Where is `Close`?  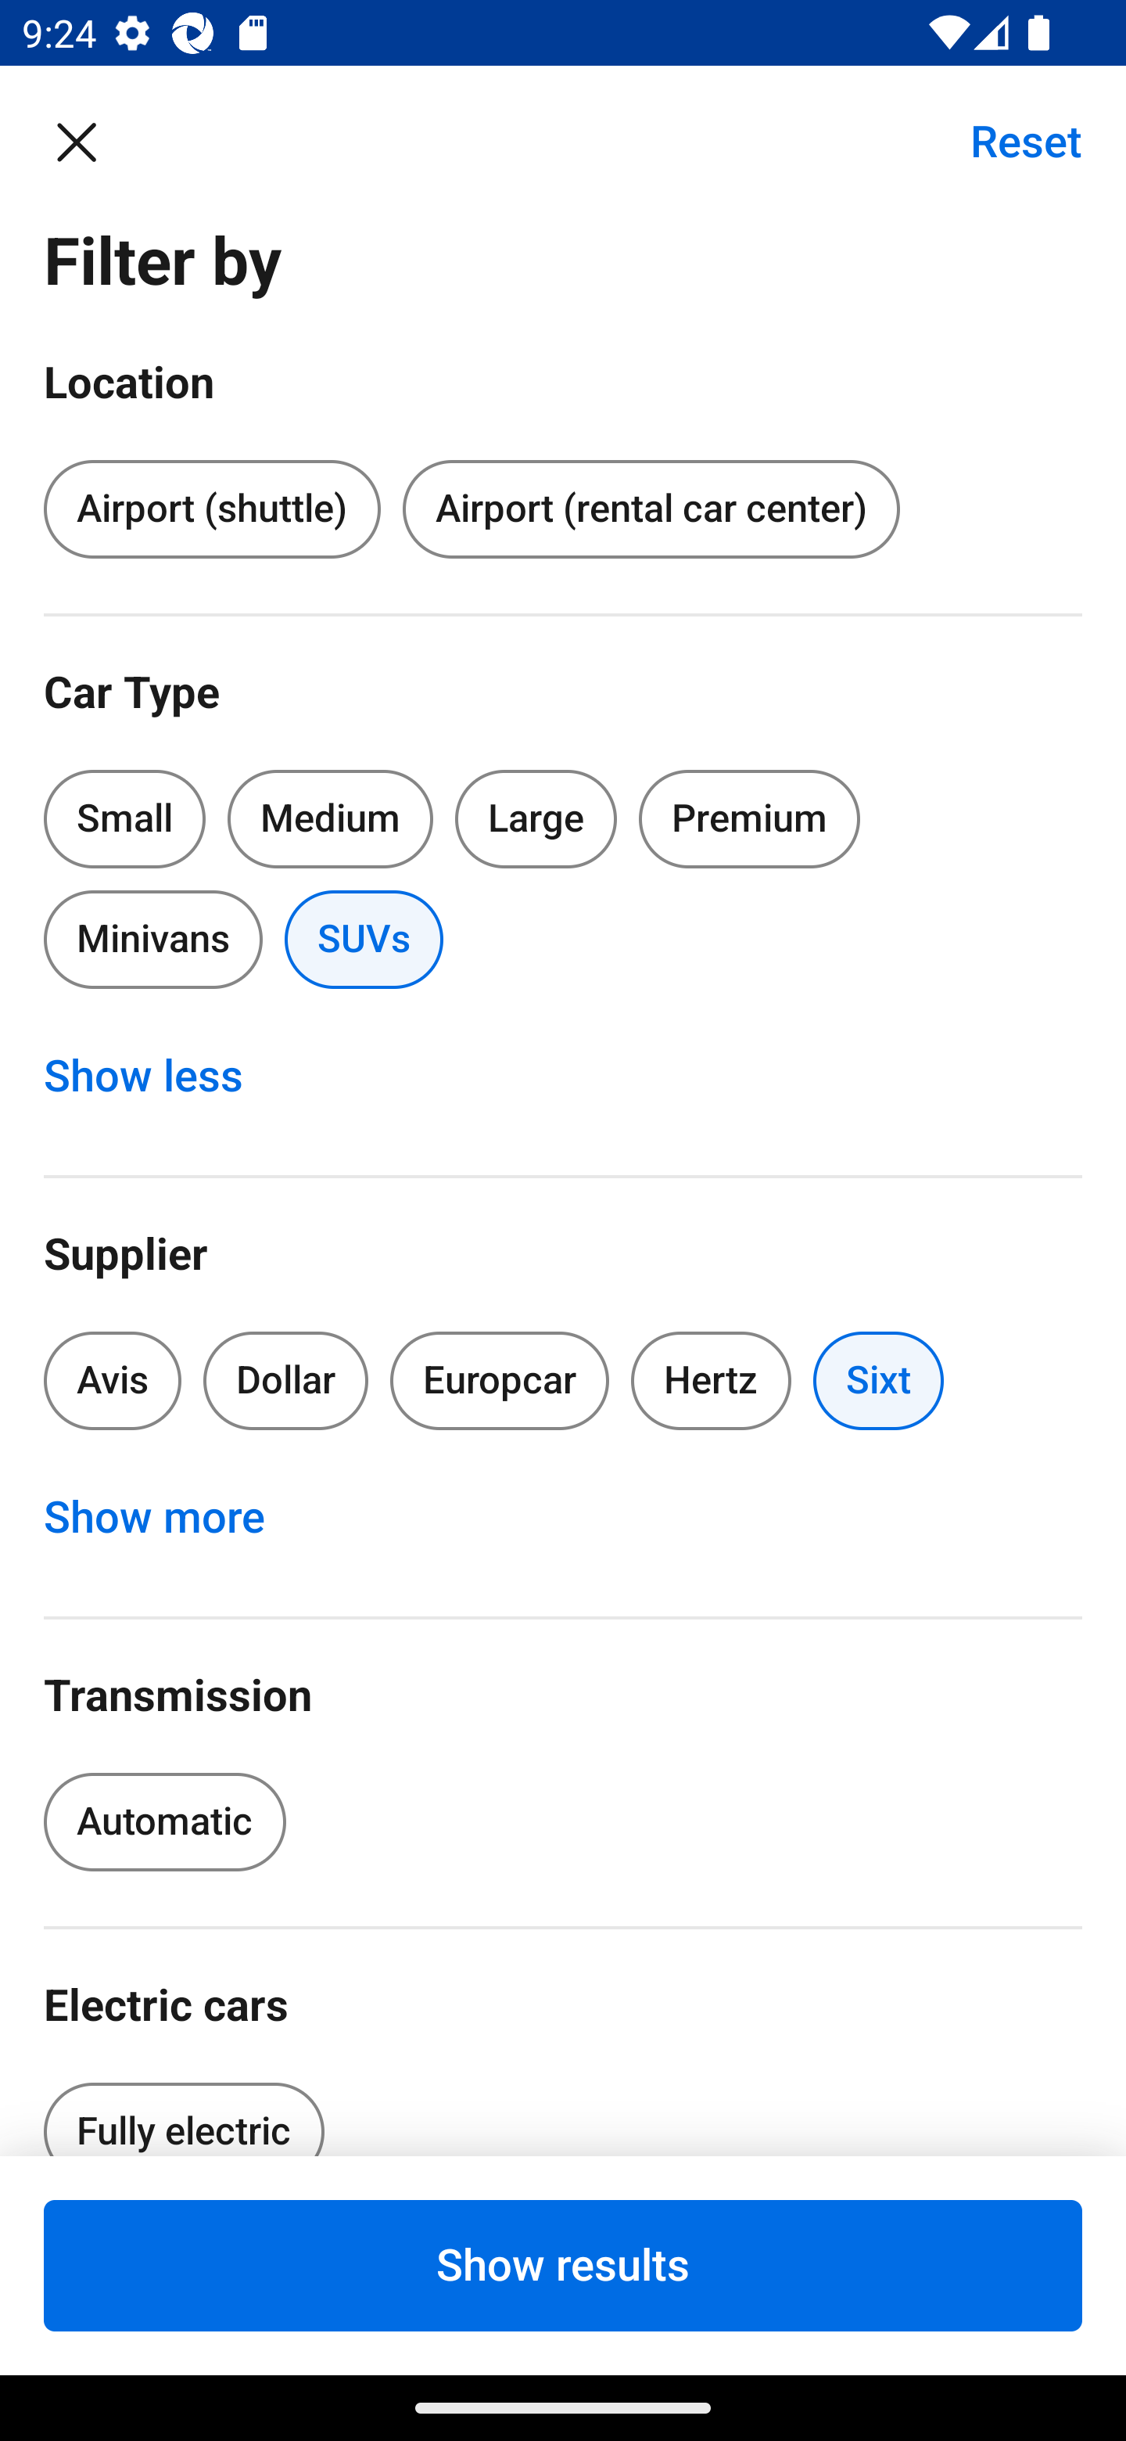
Close is located at coordinates (92, 141).